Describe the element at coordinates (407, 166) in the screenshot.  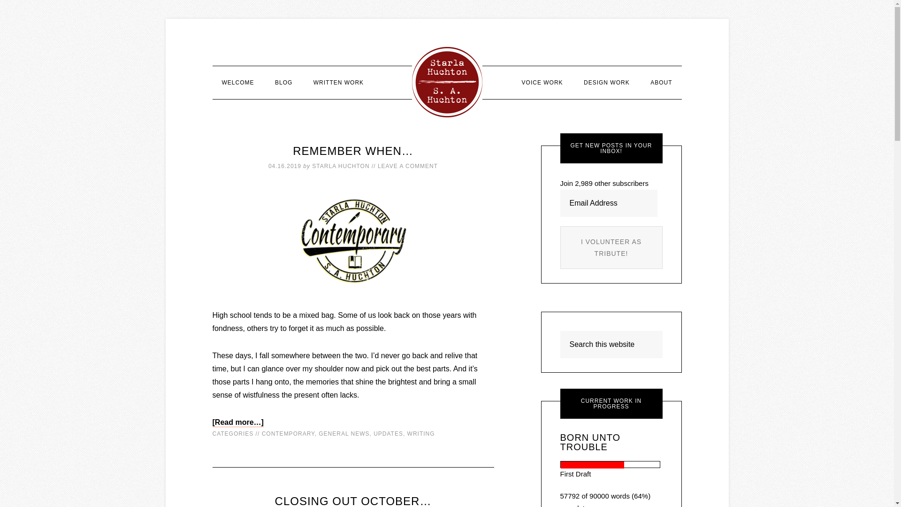
I see `LEAVE A COMMENT` at that location.